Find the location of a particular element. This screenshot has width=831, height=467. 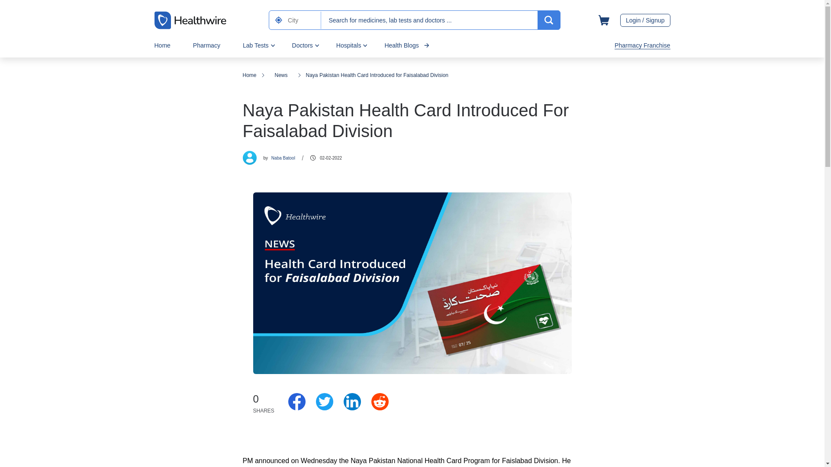

Doctors is located at coordinates (303, 45).